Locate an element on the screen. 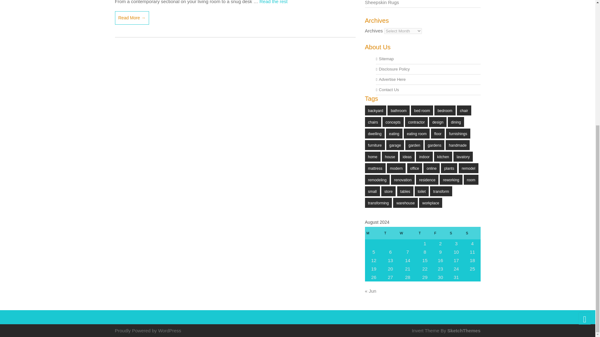 The image size is (600, 337). Monday is located at coordinates (374, 233).